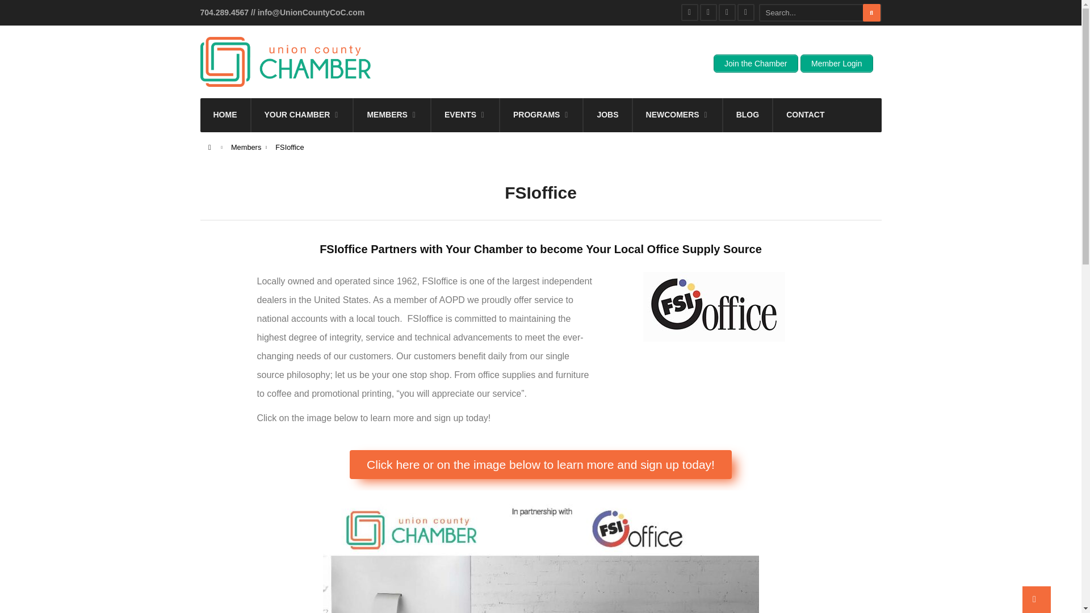 The height and width of the screenshot is (613, 1090). What do you see at coordinates (745, 12) in the screenshot?
I see `LinkedIn` at bounding box center [745, 12].